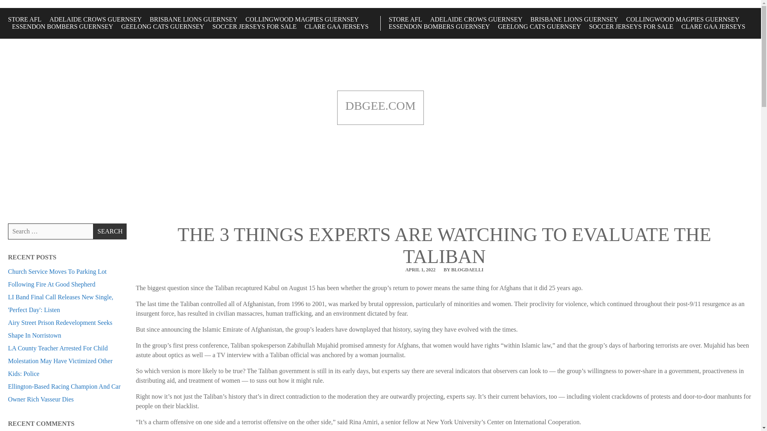 This screenshot has height=431, width=767. Describe the element at coordinates (380, 106) in the screenshot. I see `dbgee.com` at that location.